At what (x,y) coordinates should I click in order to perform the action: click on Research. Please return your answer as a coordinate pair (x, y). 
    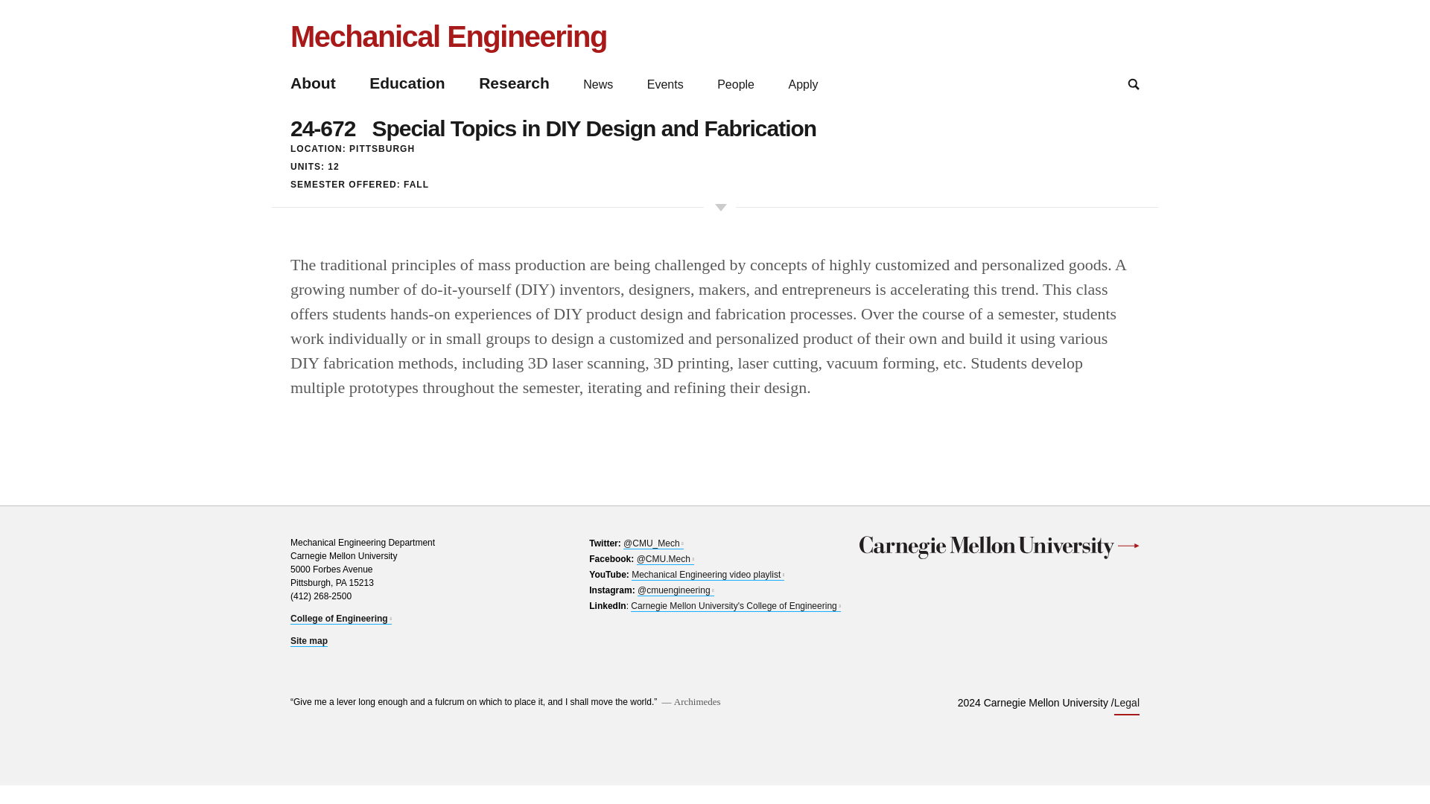
    Looking at the image, I should click on (514, 83).